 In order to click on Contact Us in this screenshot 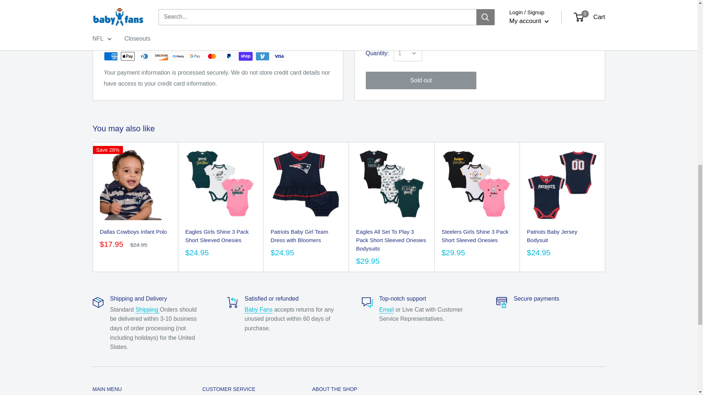, I will do `click(387, 309)`.